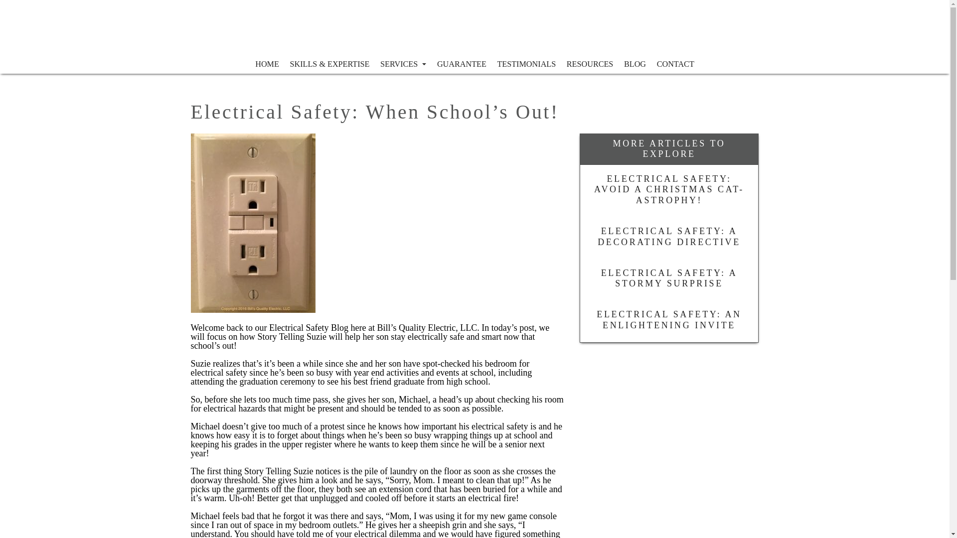 This screenshot has height=538, width=957. What do you see at coordinates (675, 64) in the screenshot?
I see `CONTACT` at bounding box center [675, 64].